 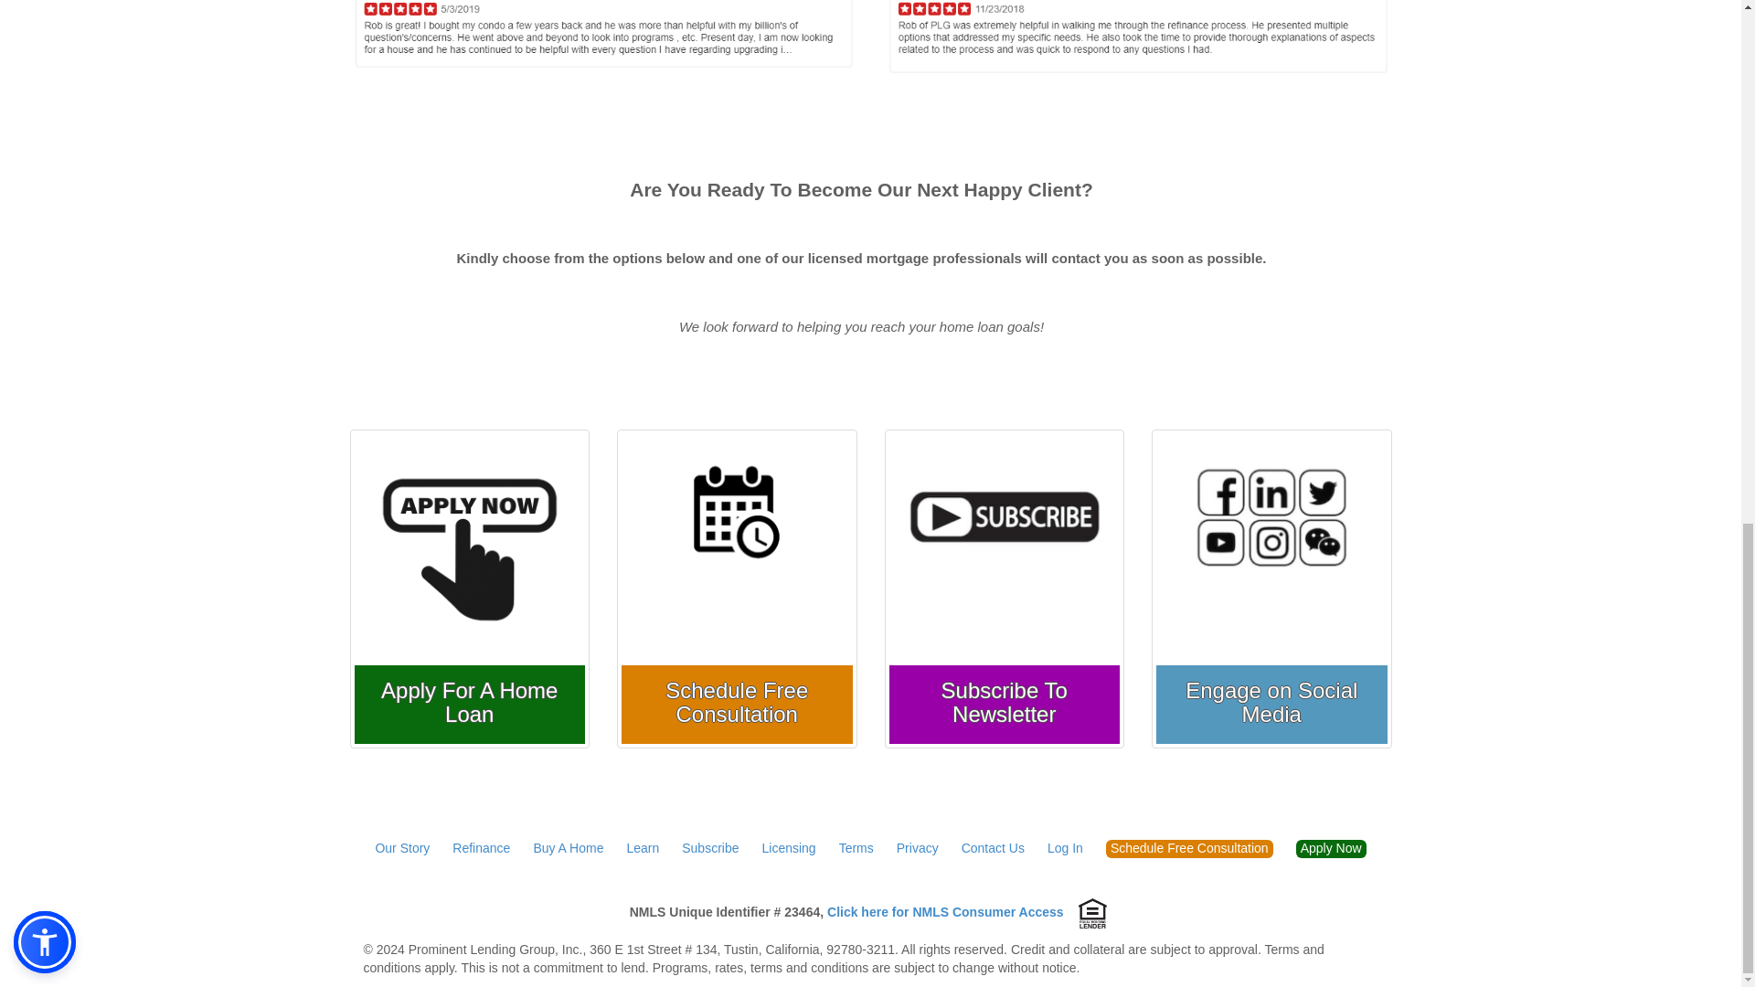 I want to click on Click here Login to Prominent Lending Group's web portal, so click(x=1065, y=848).